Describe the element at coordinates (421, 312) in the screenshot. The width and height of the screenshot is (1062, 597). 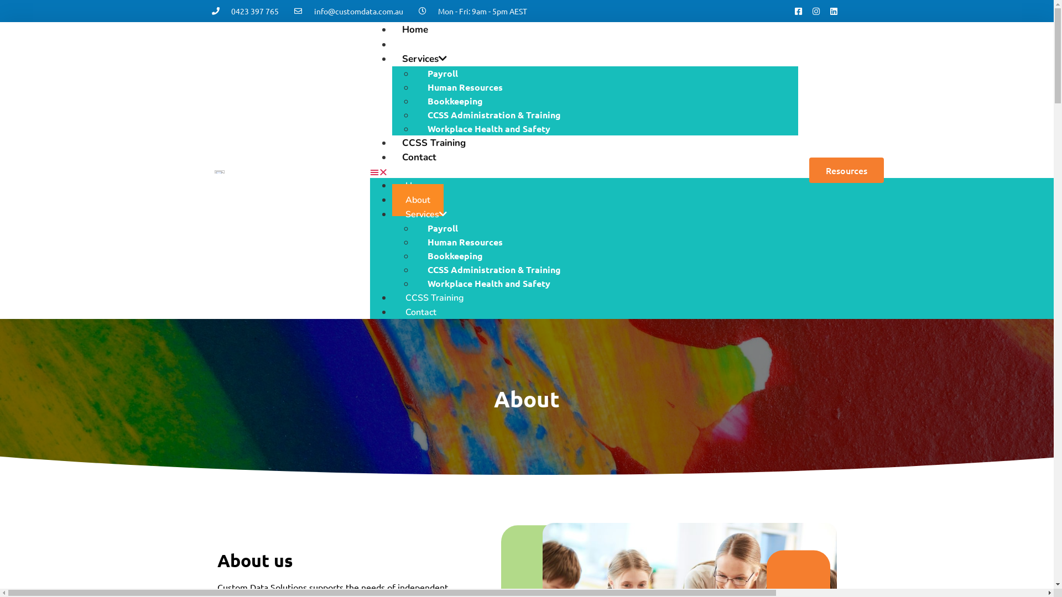
I see `Contact` at that location.